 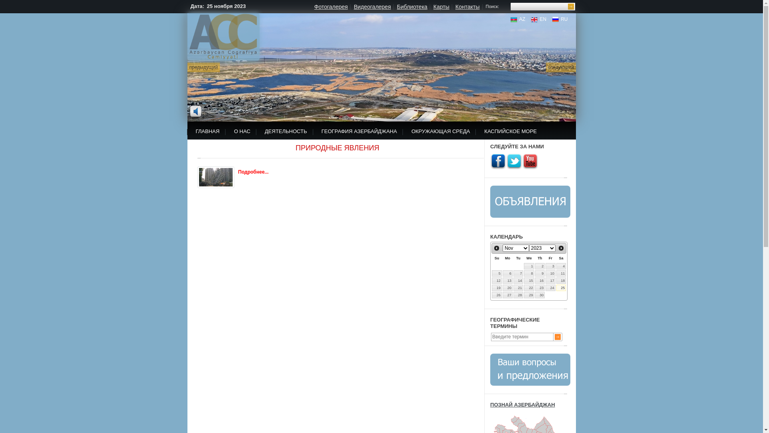 I want to click on 10, so click(x=550, y=273).